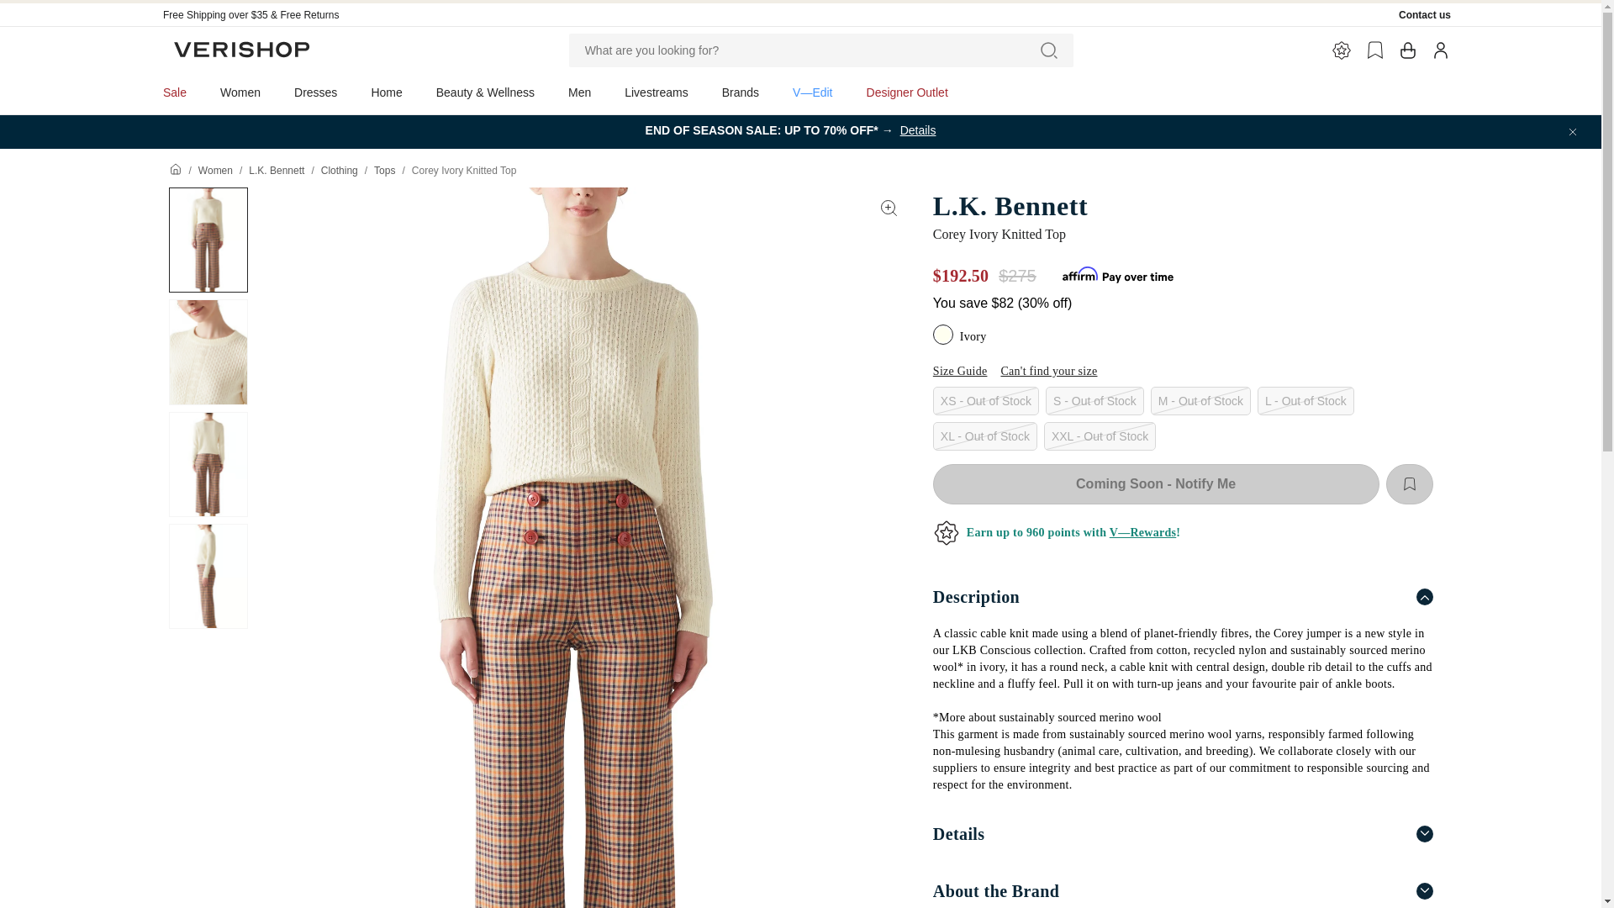 This screenshot has width=1614, height=908. Describe the element at coordinates (385, 170) in the screenshot. I see `Tops` at that location.